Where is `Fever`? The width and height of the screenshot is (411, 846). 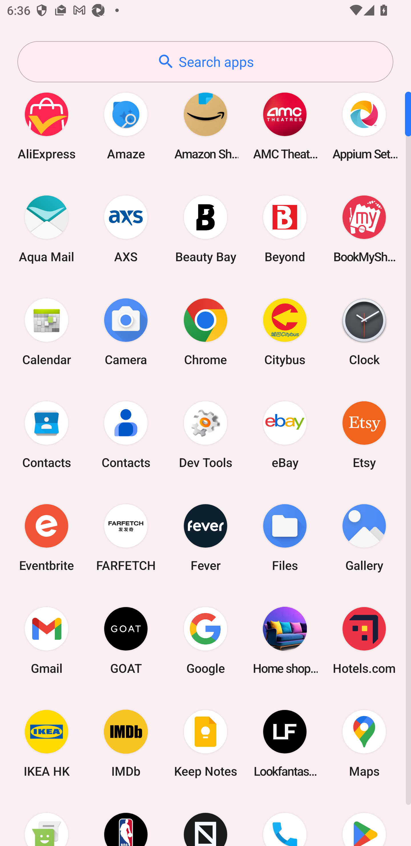
Fever is located at coordinates (205, 537).